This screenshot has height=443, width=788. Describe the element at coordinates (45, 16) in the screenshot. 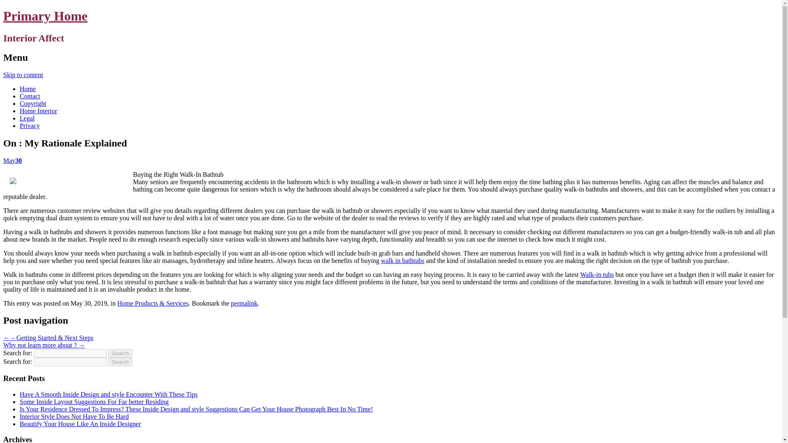

I see `Primary Home` at that location.